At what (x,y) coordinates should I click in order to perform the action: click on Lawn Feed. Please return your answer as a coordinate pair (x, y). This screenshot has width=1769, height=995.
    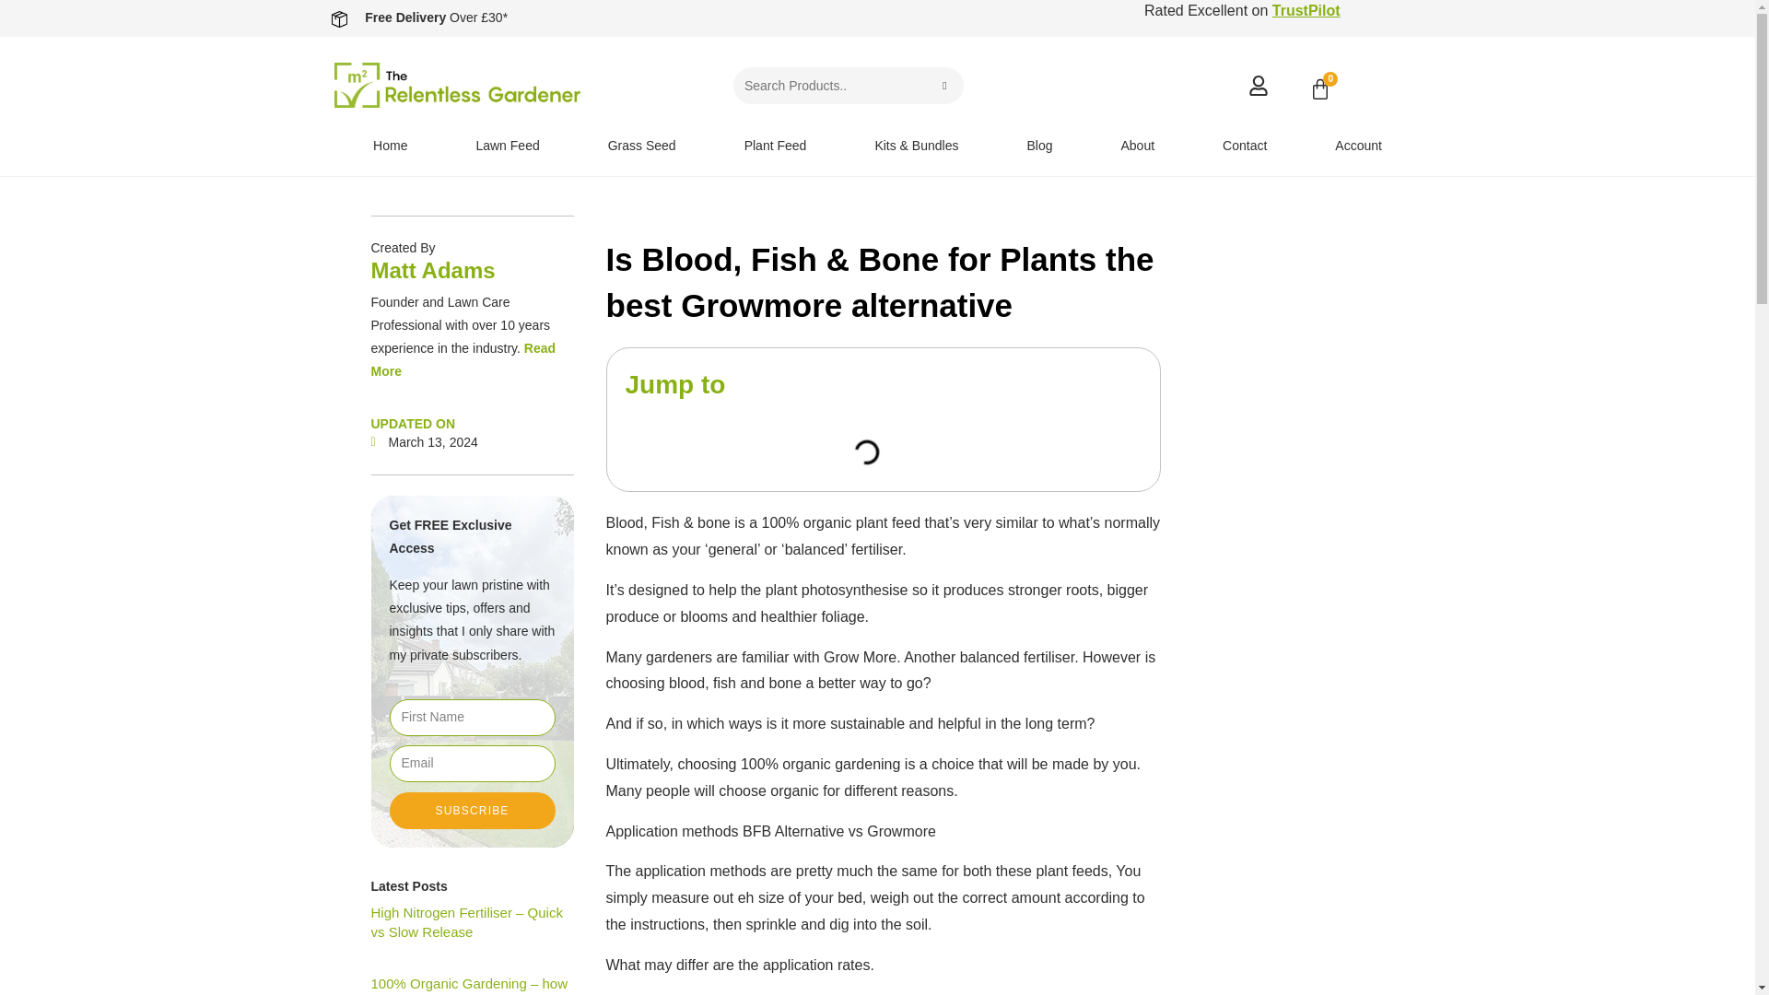
    Looking at the image, I should click on (507, 146).